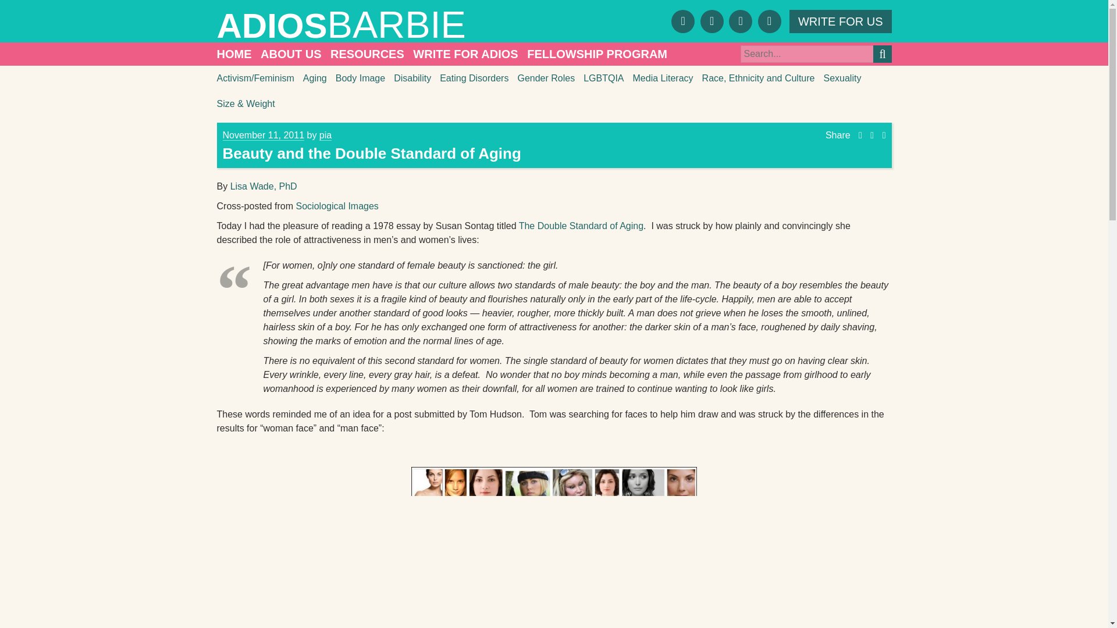 The image size is (1117, 628). What do you see at coordinates (840, 21) in the screenshot?
I see `WRITE FOR US` at bounding box center [840, 21].